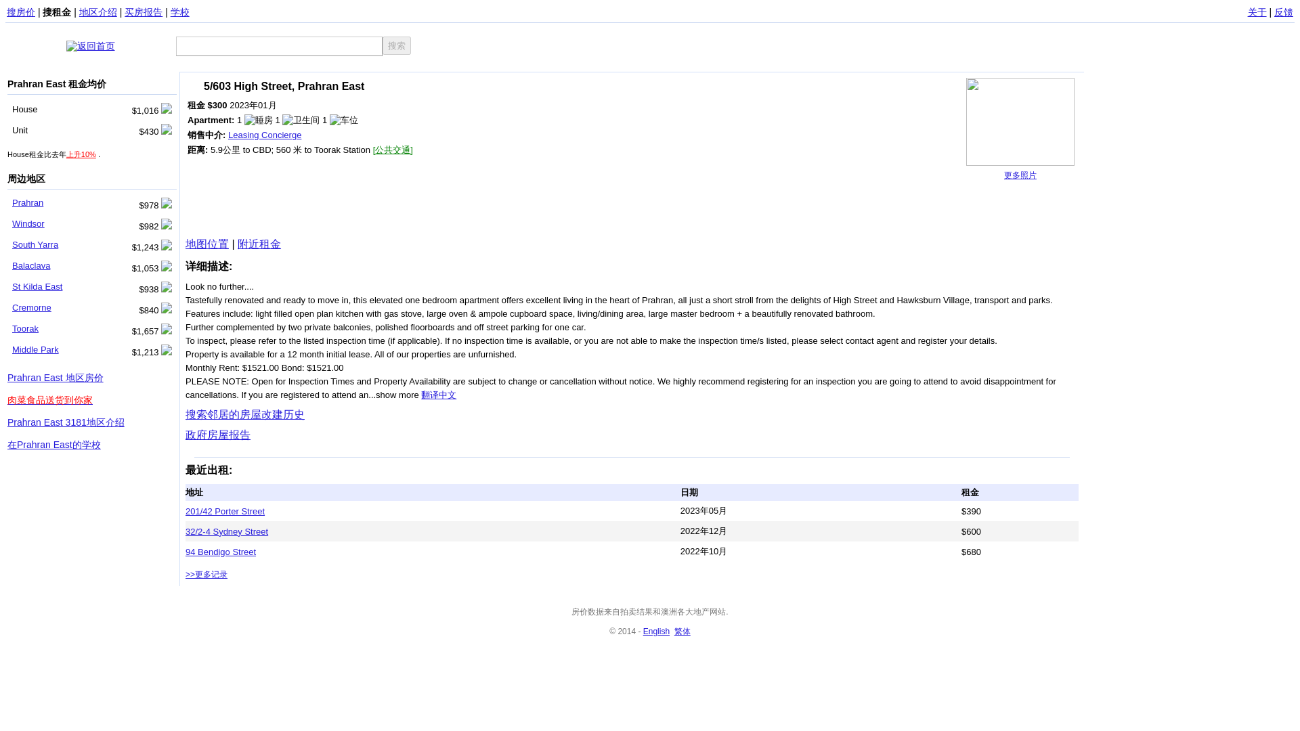 The width and height of the screenshot is (1300, 731). What do you see at coordinates (37, 286) in the screenshot?
I see `St Kilda East` at bounding box center [37, 286].